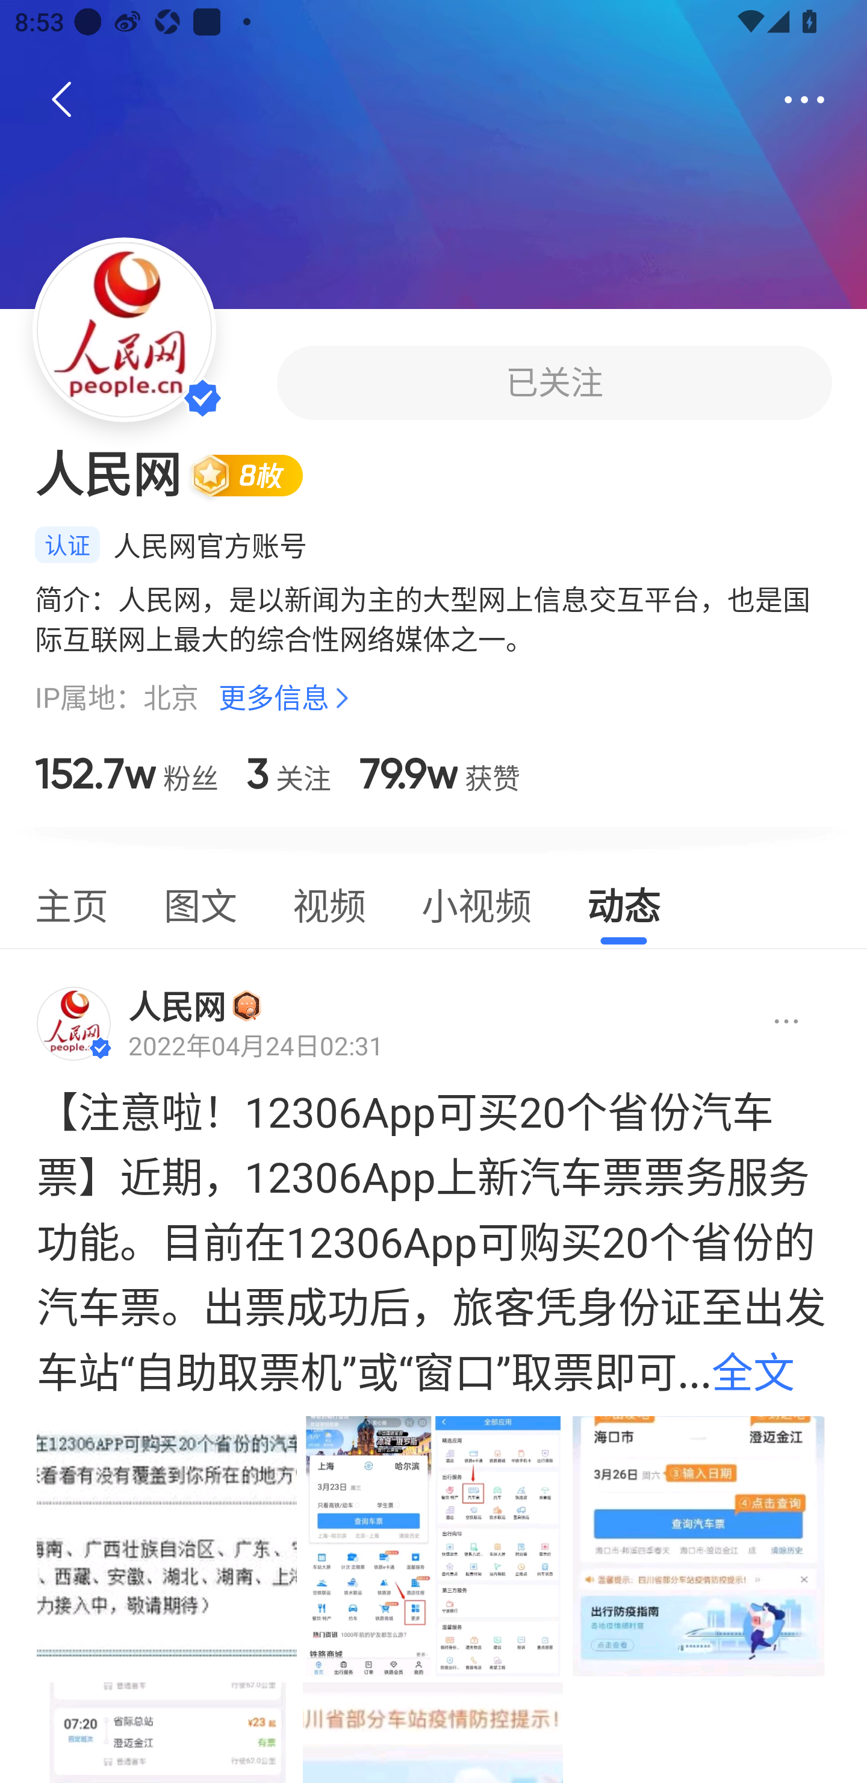 This screenshot has height=1783, width=867. Describe the element at coordinates (476, 902) in the screenshot. I see `小视频` at that location.